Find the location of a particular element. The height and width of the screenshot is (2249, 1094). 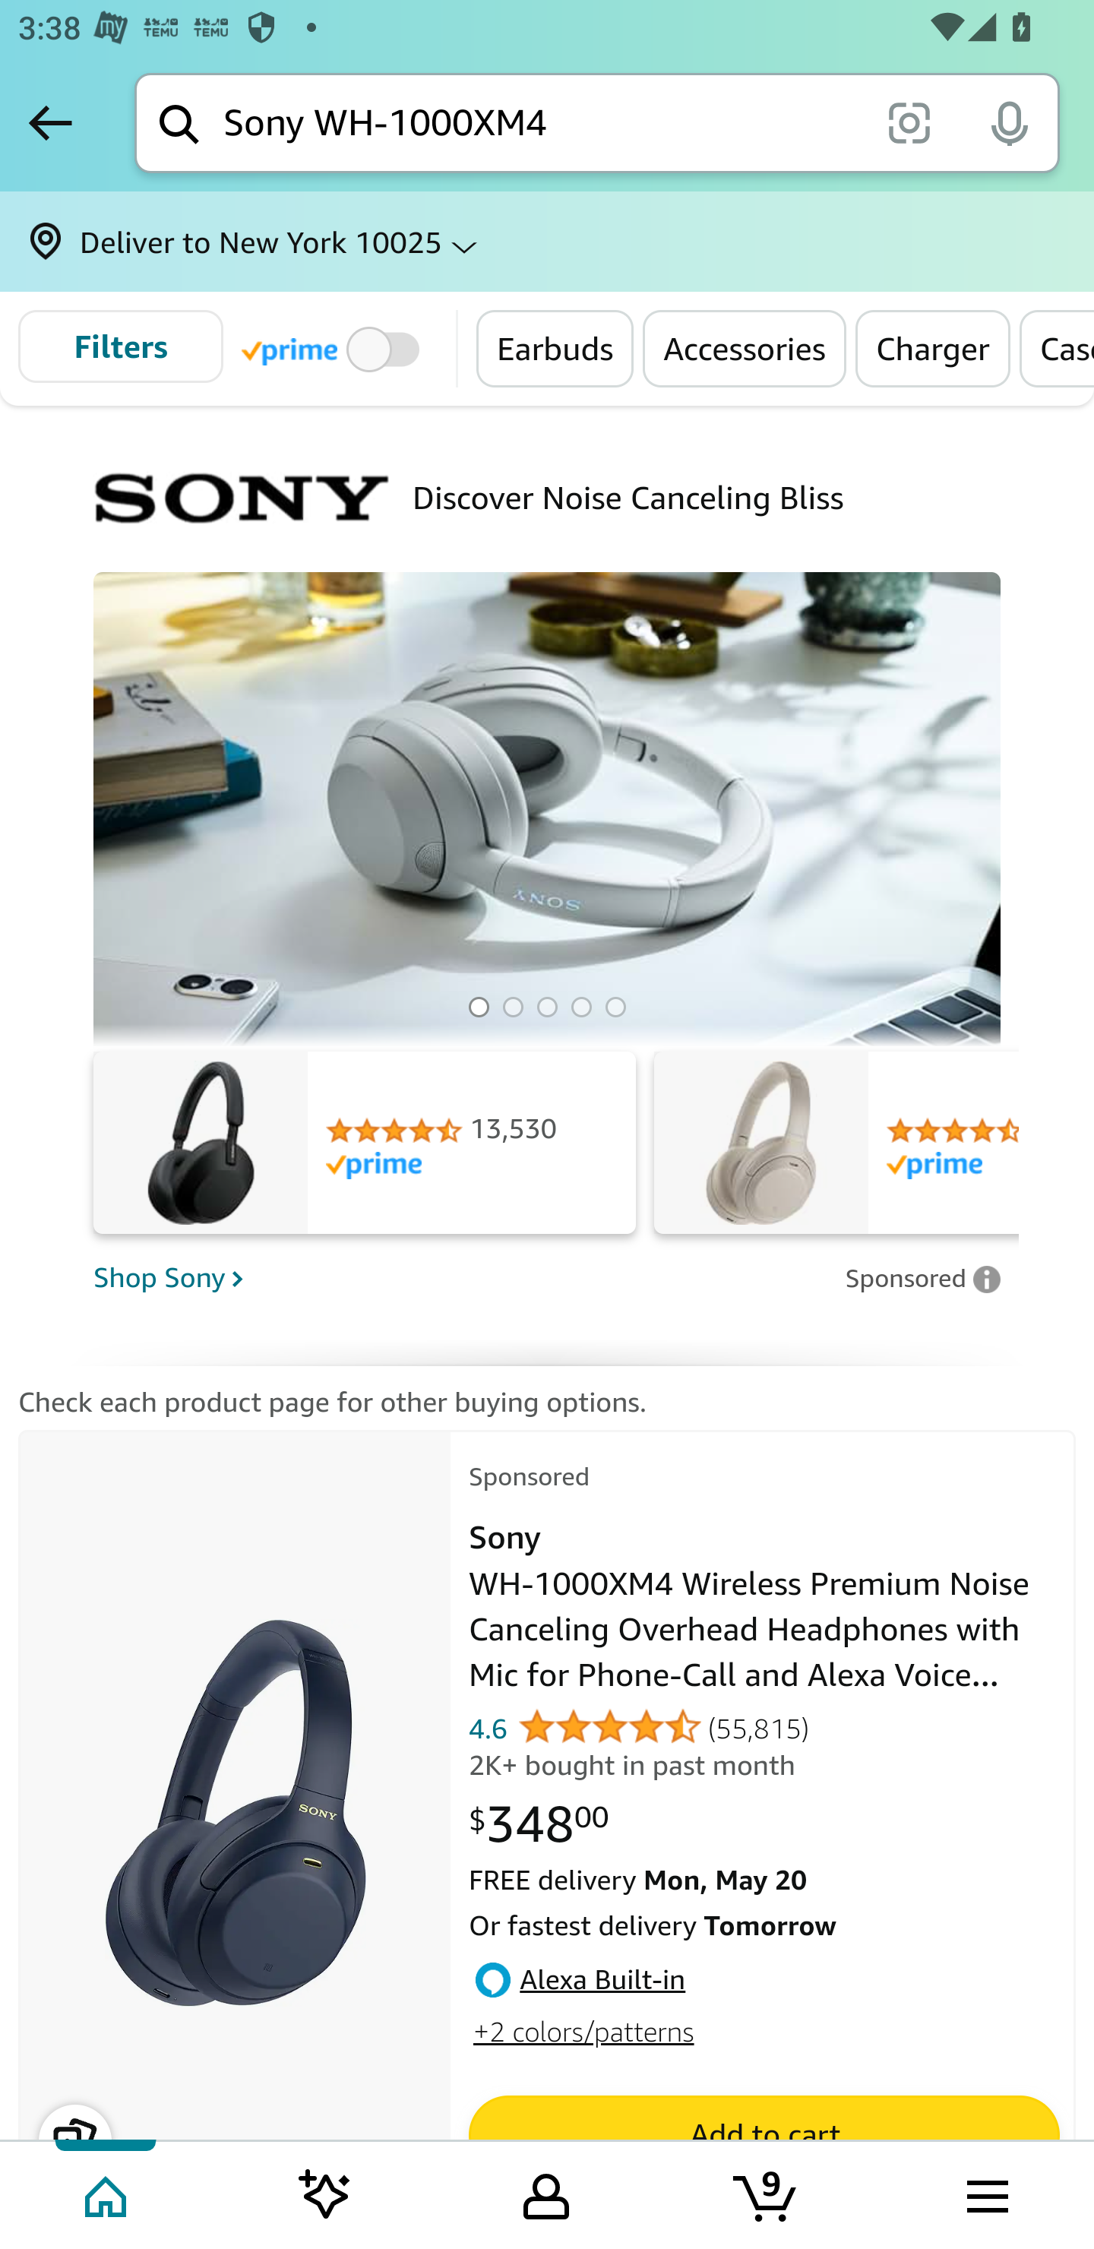

Charger is located at coordinates (933, 348).